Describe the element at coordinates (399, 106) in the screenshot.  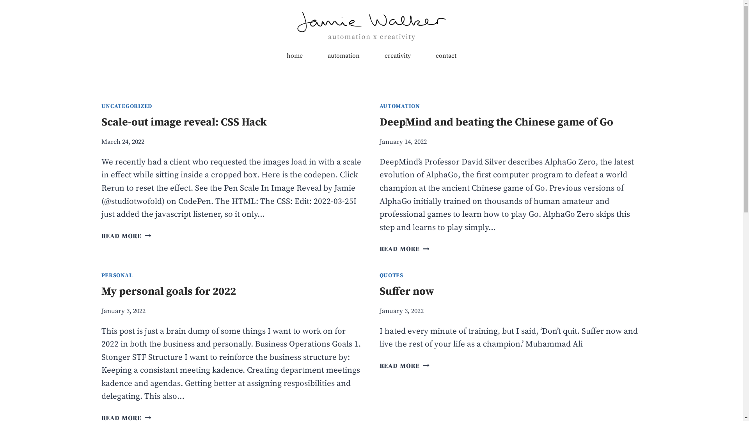
I see `AUTOMATION` at that location.